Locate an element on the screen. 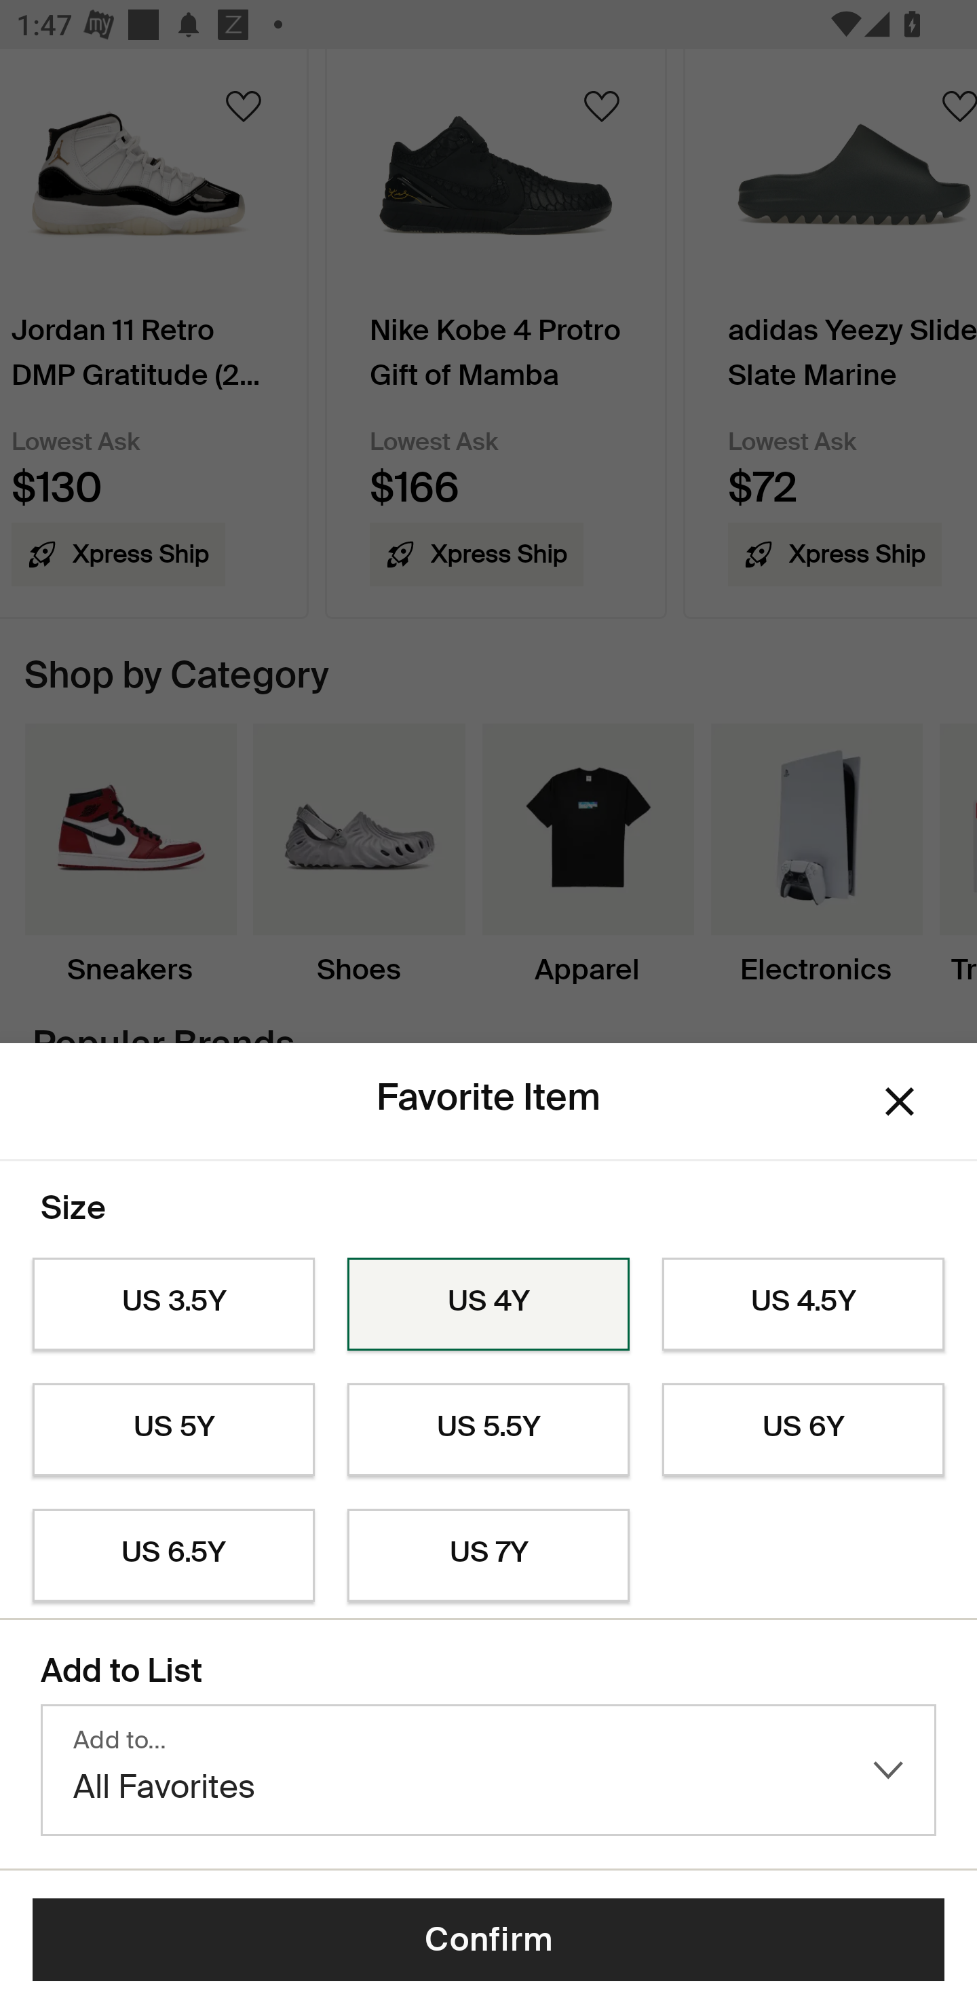 This screenshot has height=2009, width=977. US 3.5Y is located at coordinates (173, 1304).